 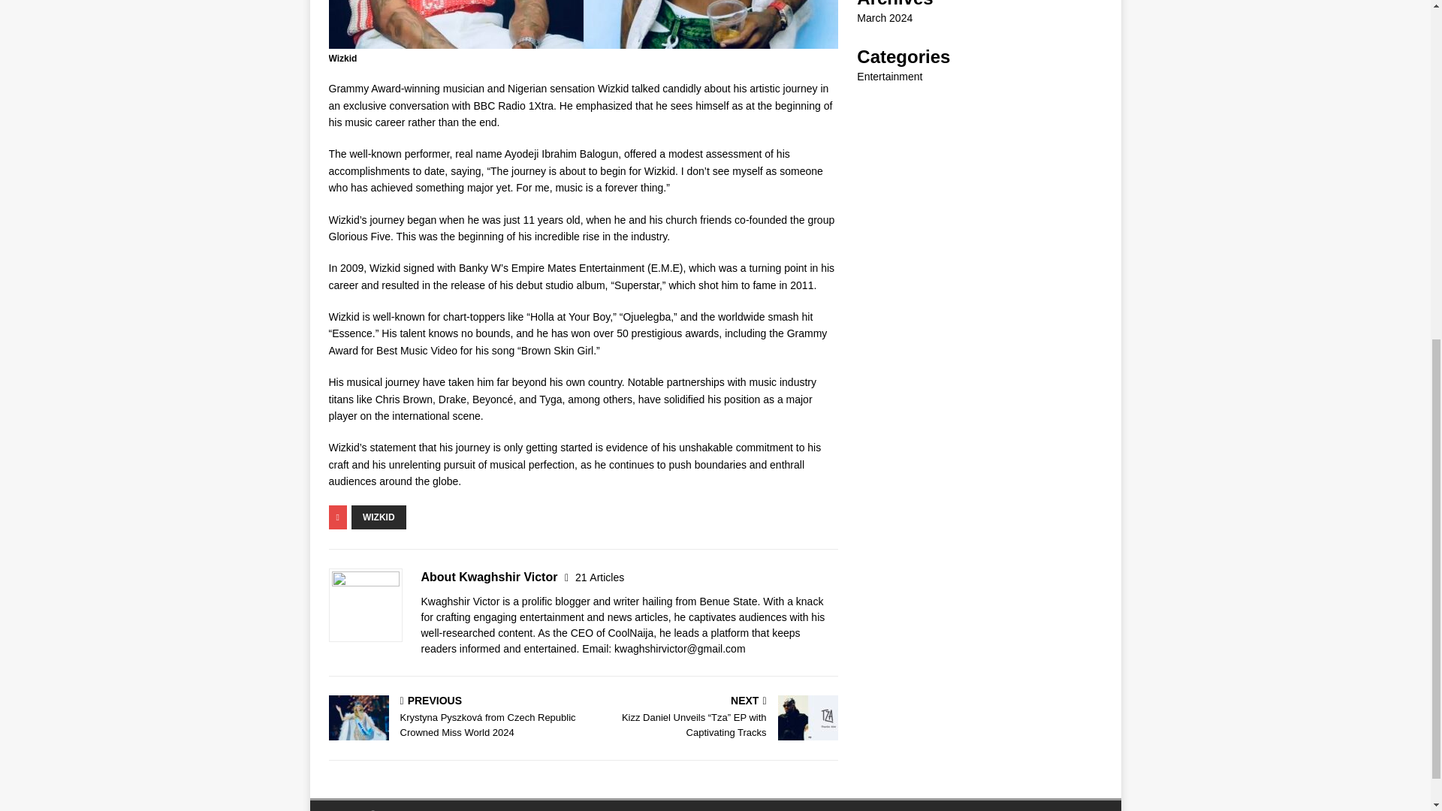 What do you see at coordinates (599, 577) in the screenshot?
I see `21 Articles` at bounding box center [599, 577].